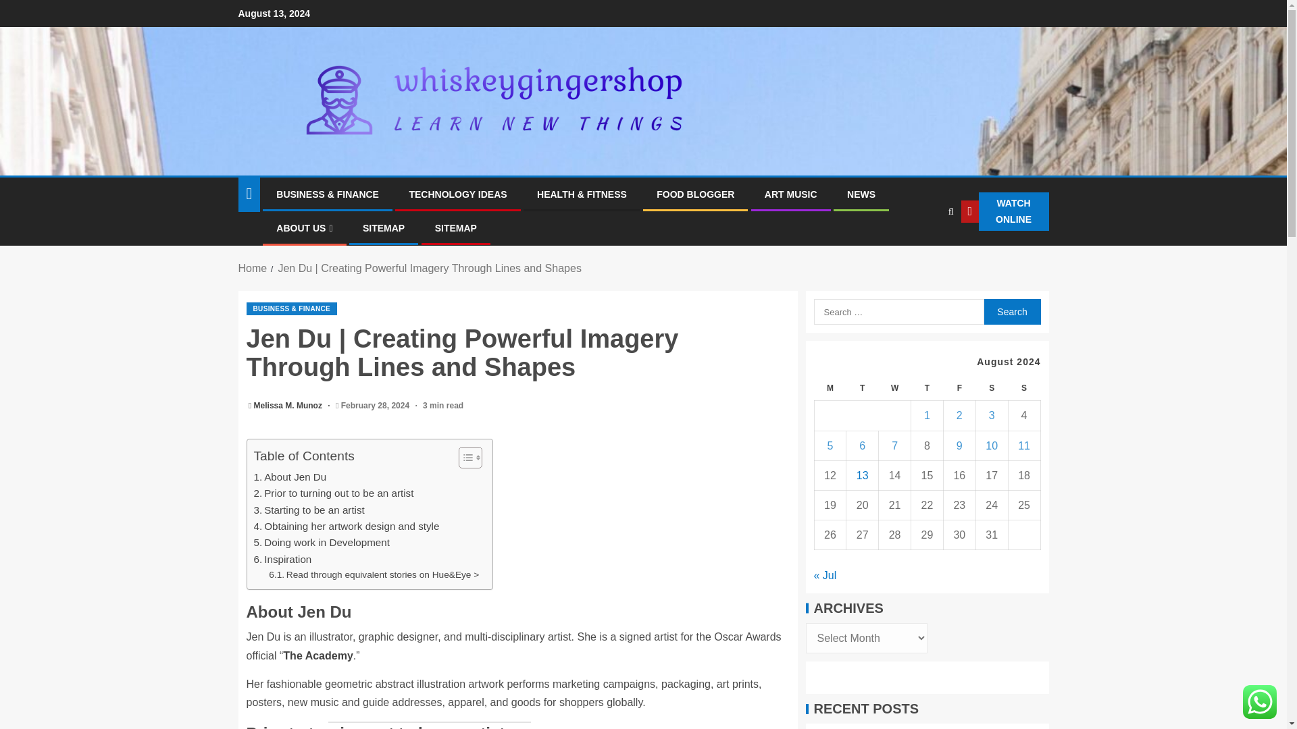  Describe the element at coordinates (830, 389) in the screenshot. I see `Monday` at that location.